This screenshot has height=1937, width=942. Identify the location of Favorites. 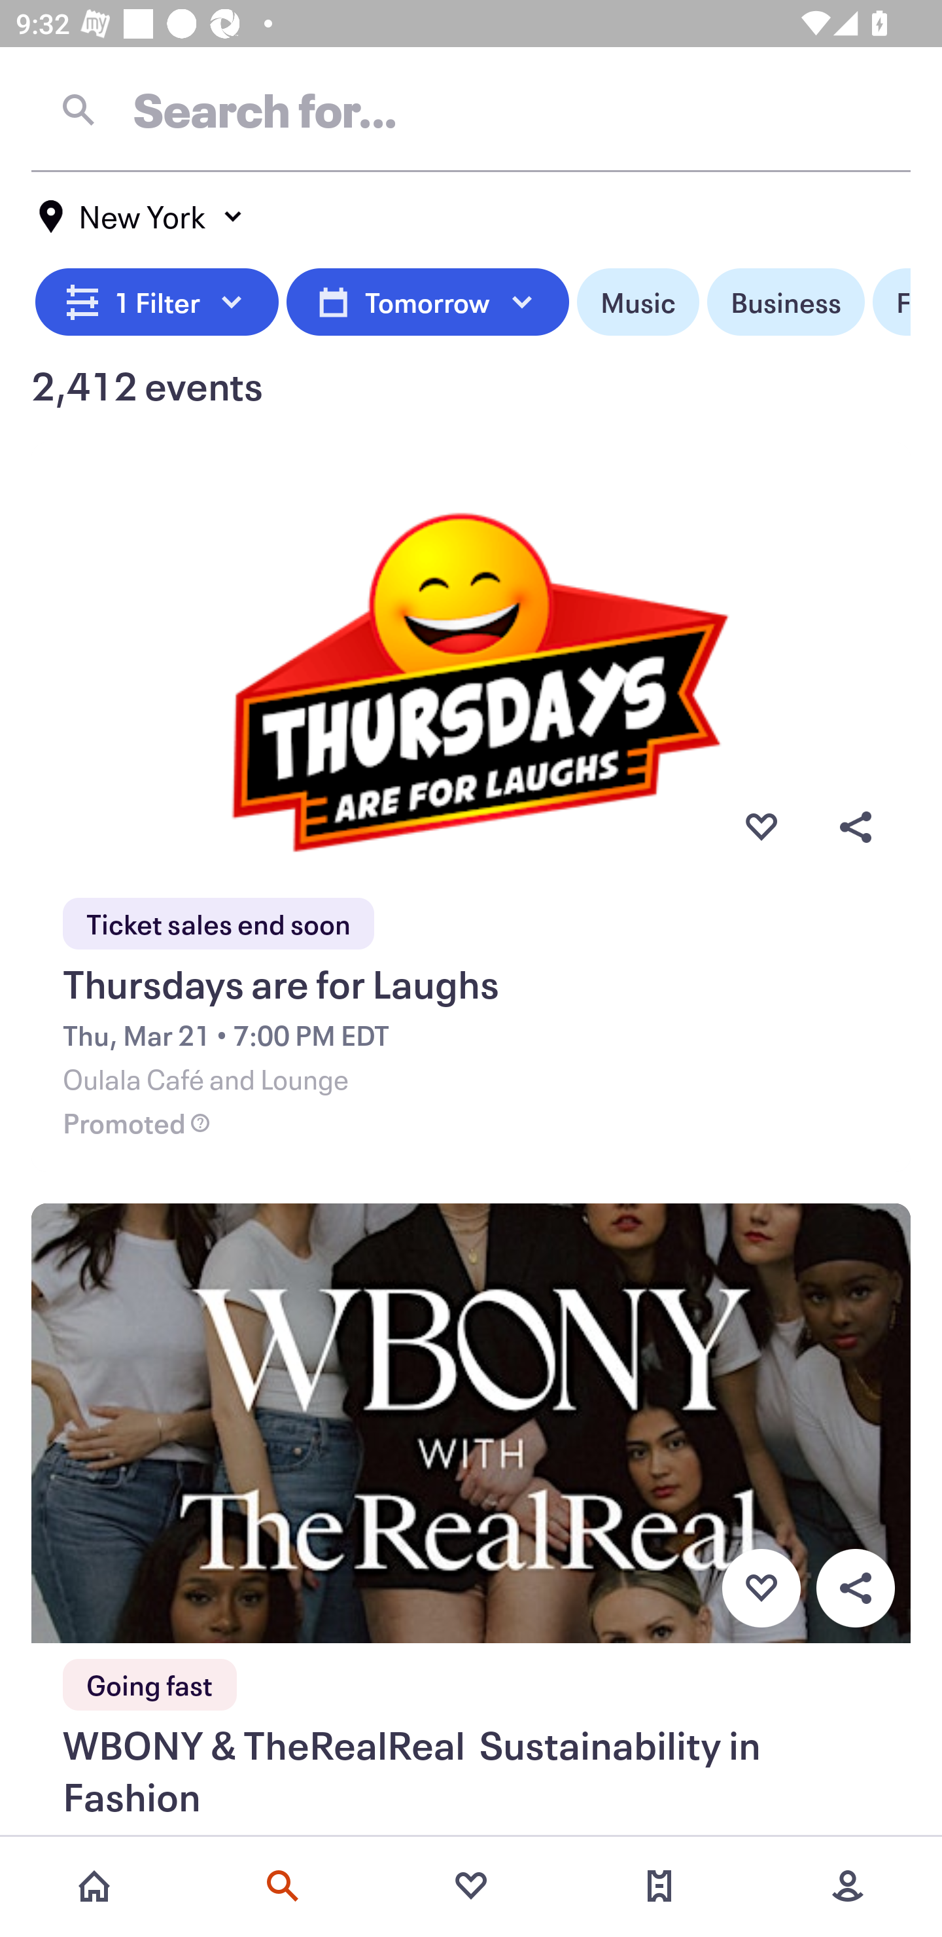
(471, 1886).